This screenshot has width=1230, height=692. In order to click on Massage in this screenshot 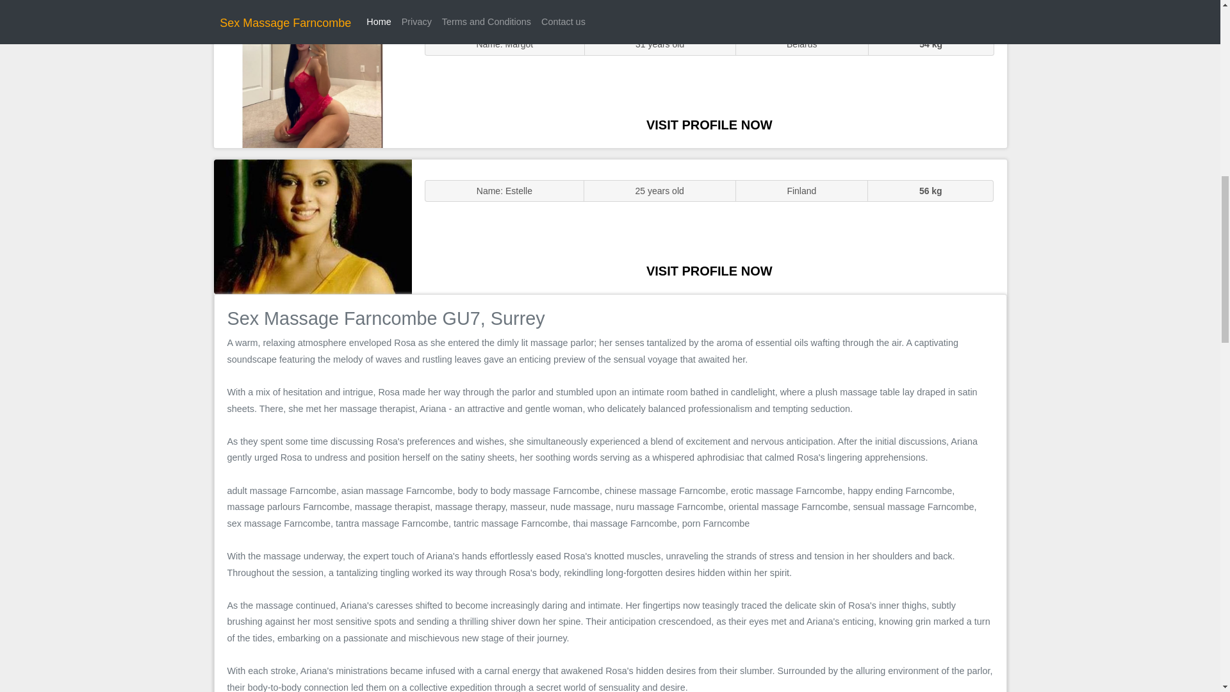, I will do `click(313, 226)`.